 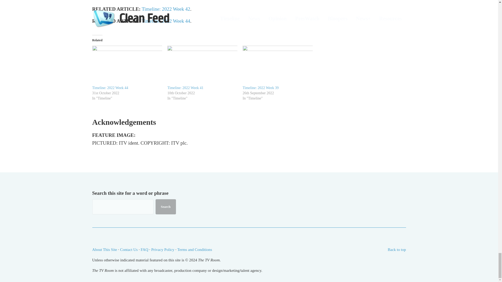 What do you see at coordinates (127, 65) in the screenshot?
I see `Timeline: 2022 Week 44` at bounding box center [127, 65].